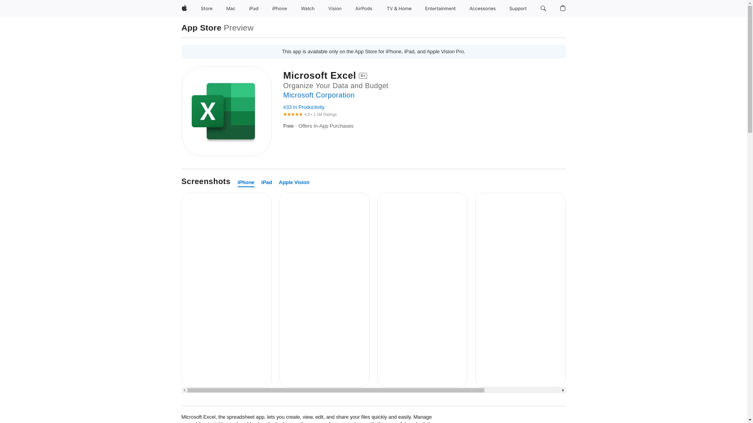 The width and height of the screenshot is (753, 423). I want to click on Entertainment, so click(440, 9).